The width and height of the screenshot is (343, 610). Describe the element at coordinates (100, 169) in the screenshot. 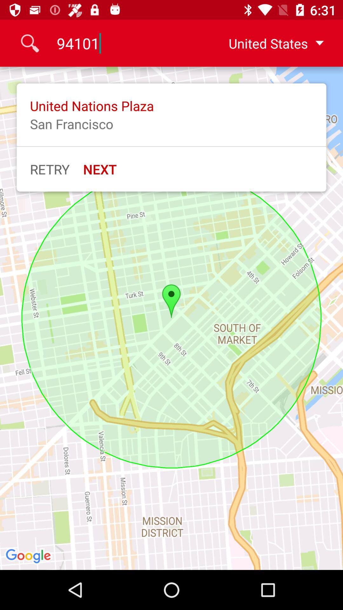

I see `launch icon next to retry` at that location.